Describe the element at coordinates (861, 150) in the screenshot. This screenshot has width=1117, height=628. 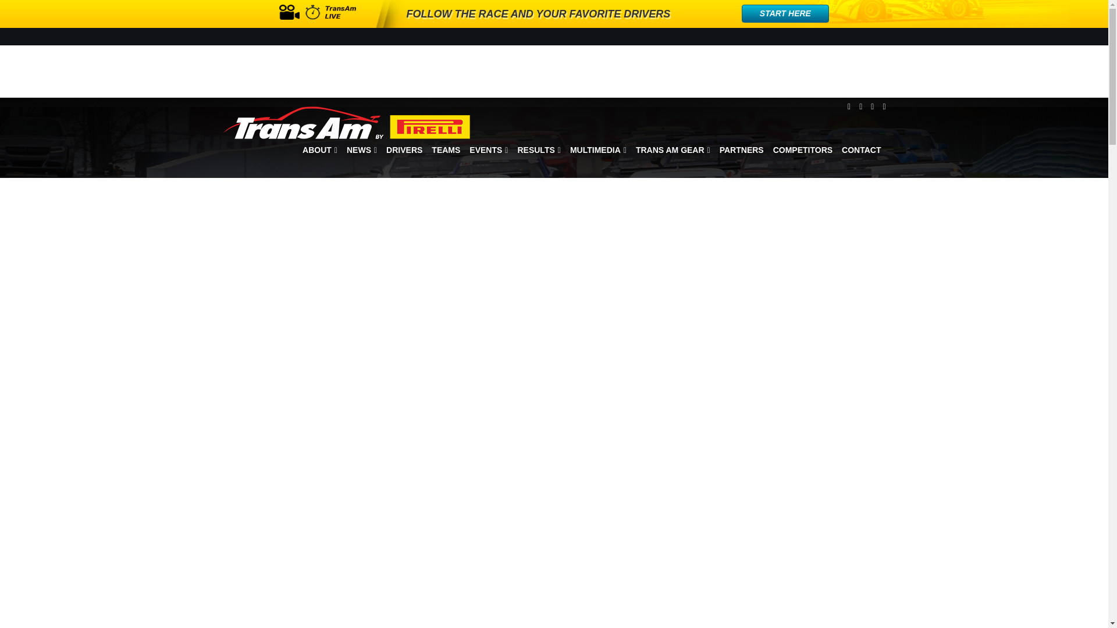
I see `CONTACT` at that location.